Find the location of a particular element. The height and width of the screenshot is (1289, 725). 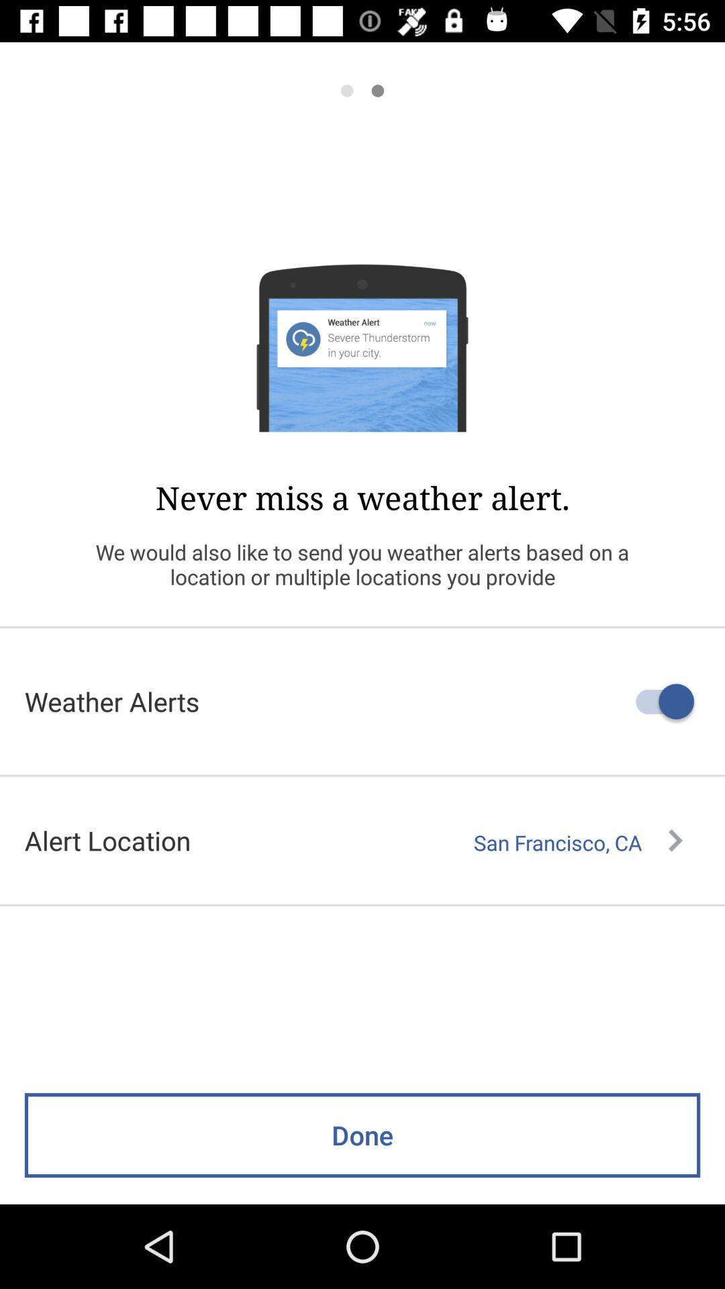

turn off the san francisco, ca icon is located at coordinates (578, 843).